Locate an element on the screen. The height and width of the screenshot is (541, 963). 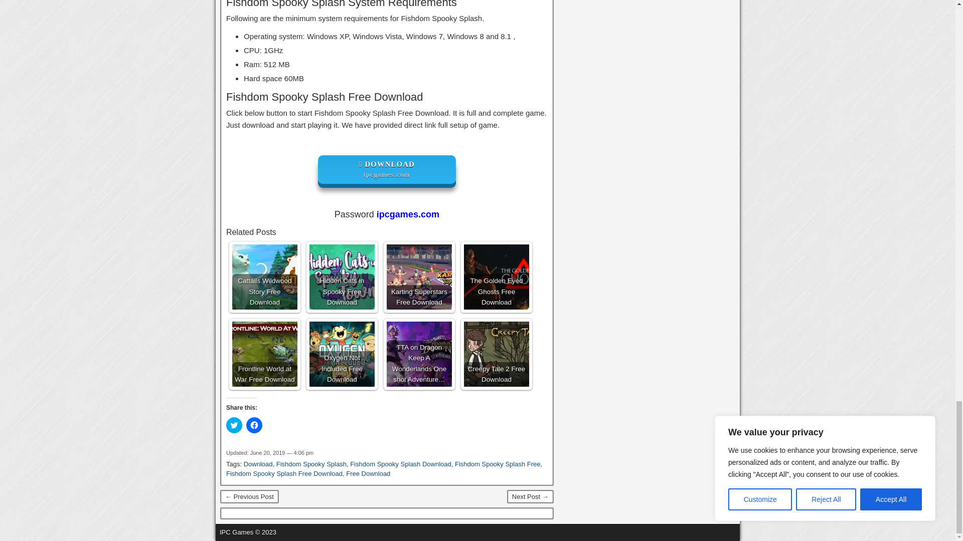
Click to share on Facebook is located at coordinates (254, 425).